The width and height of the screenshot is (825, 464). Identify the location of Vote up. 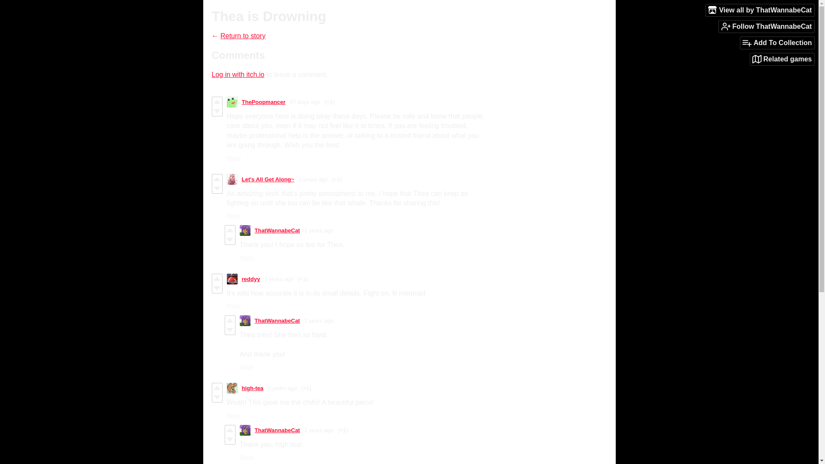
(217, 278).